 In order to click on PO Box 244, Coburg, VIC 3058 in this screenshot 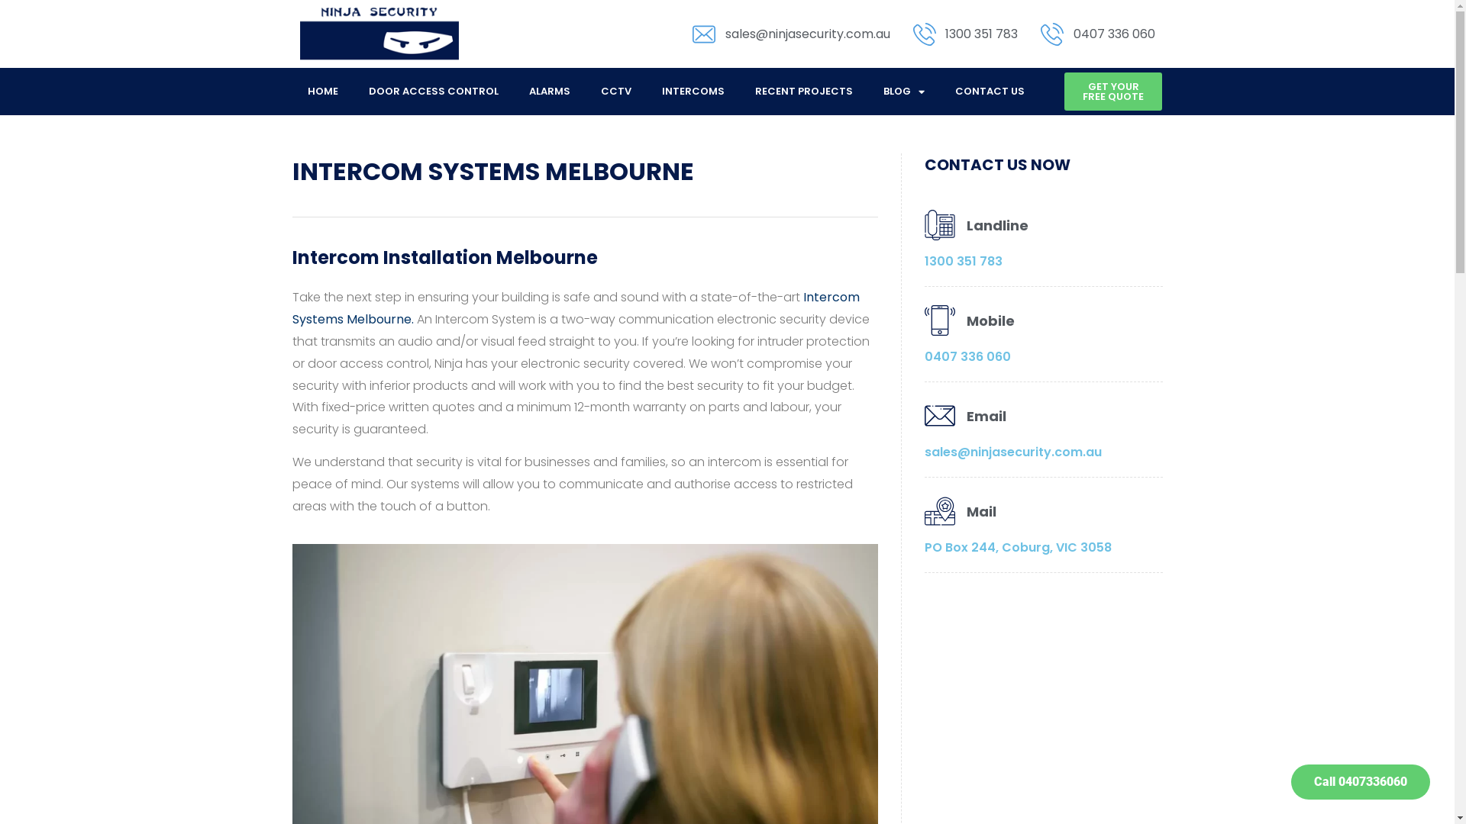, I will do `click(1017, 548)`.